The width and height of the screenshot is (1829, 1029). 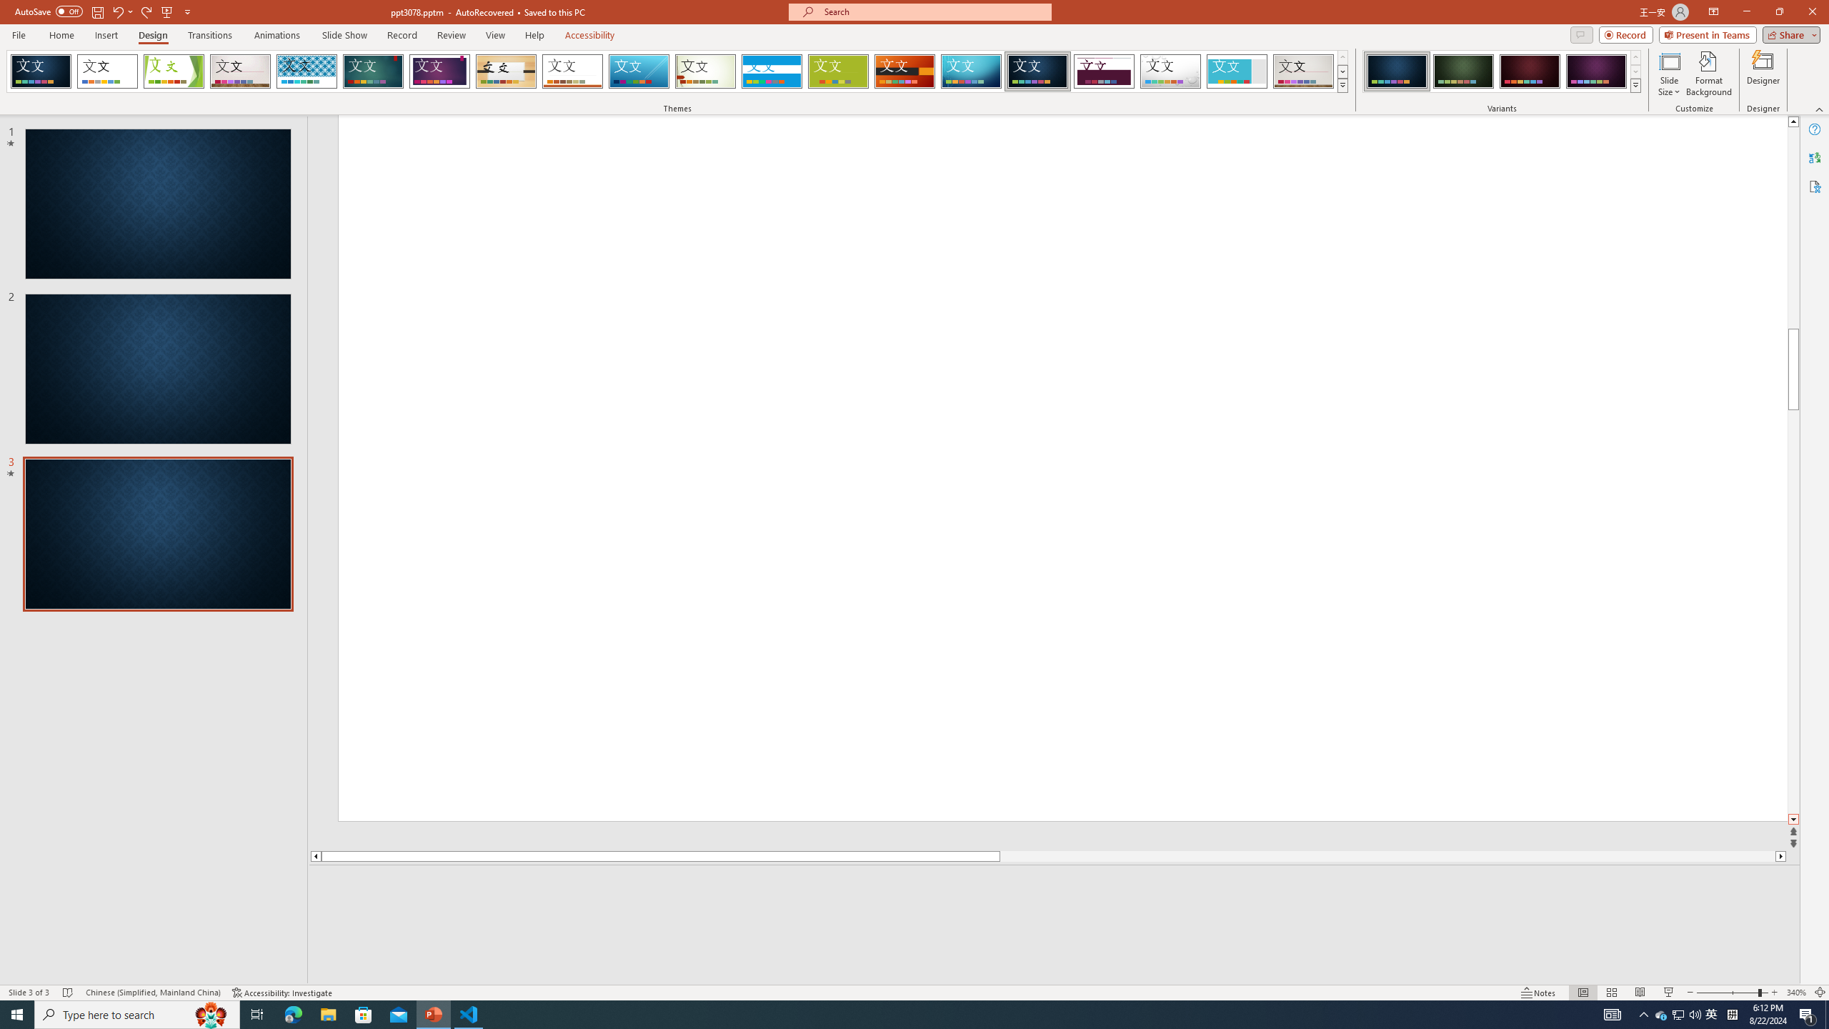 What do you see at coordinates (1105, 71) in the screenshot?
I see `Dividend` at bounding box center [1105, 71].